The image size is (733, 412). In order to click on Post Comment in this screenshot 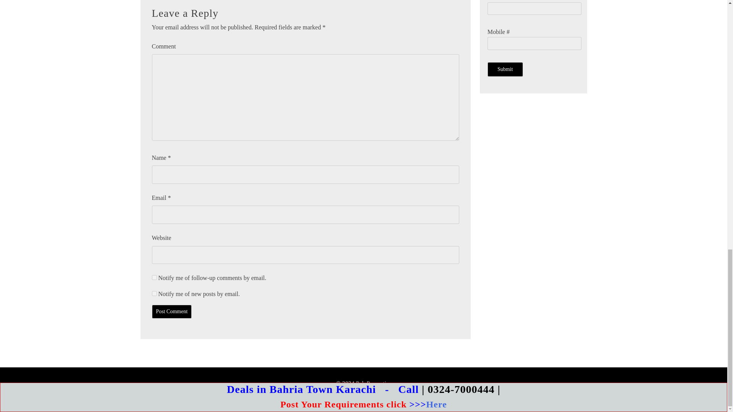, I will do `click(172, 311)`.